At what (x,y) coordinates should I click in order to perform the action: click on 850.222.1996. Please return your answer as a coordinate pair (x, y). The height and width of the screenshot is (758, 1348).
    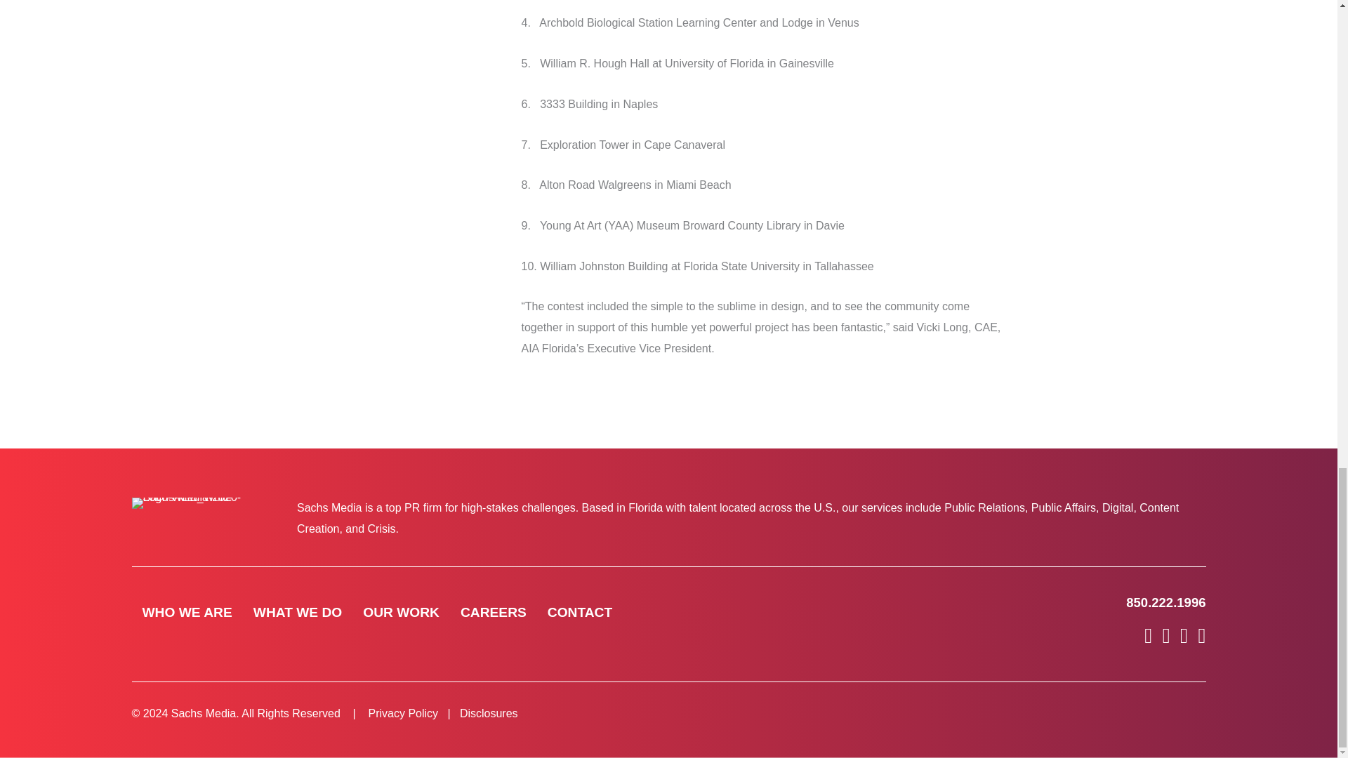
    Looking at the image, I should click on (1165, 602).